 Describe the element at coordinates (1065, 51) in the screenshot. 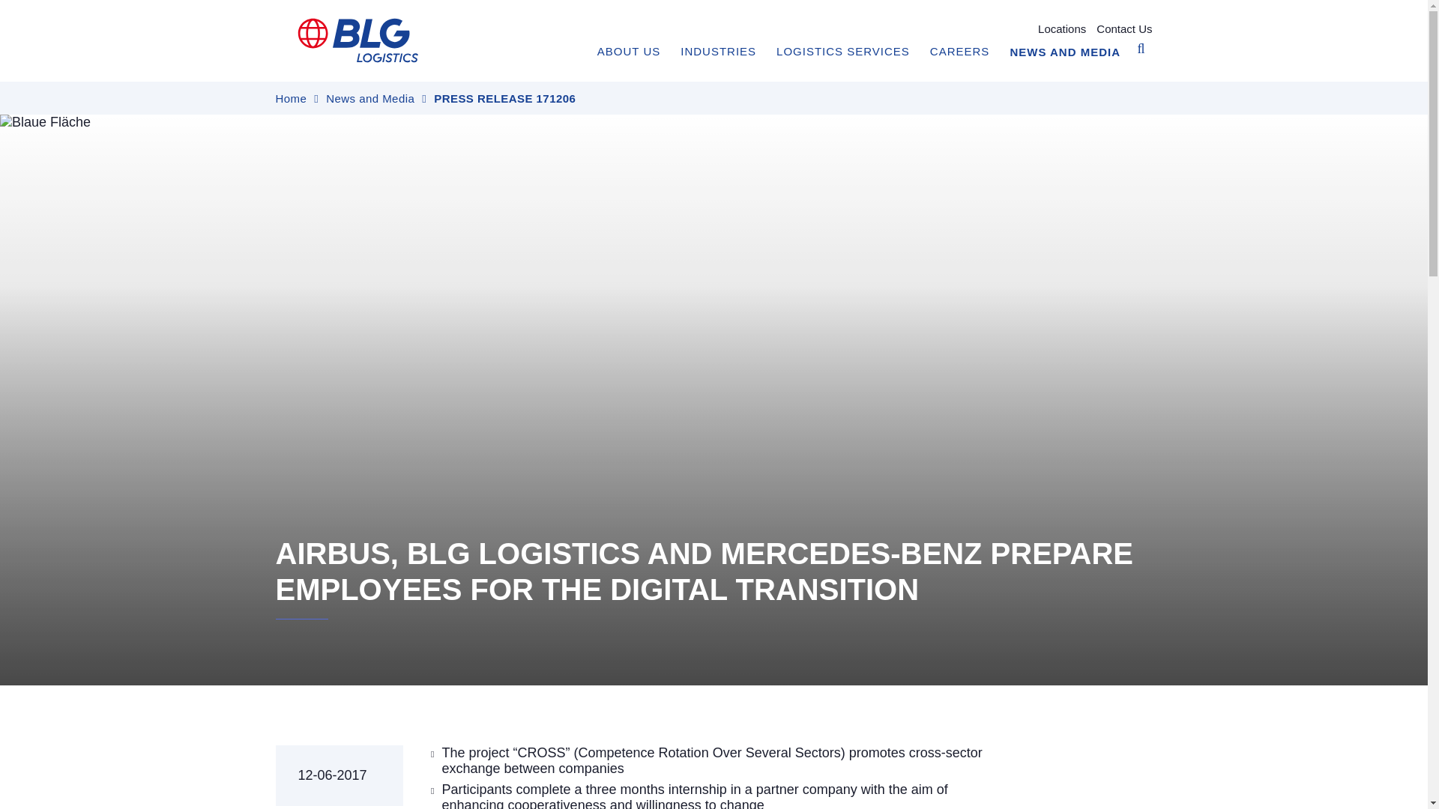

I see `NEWS AND MEDIA` at that location.